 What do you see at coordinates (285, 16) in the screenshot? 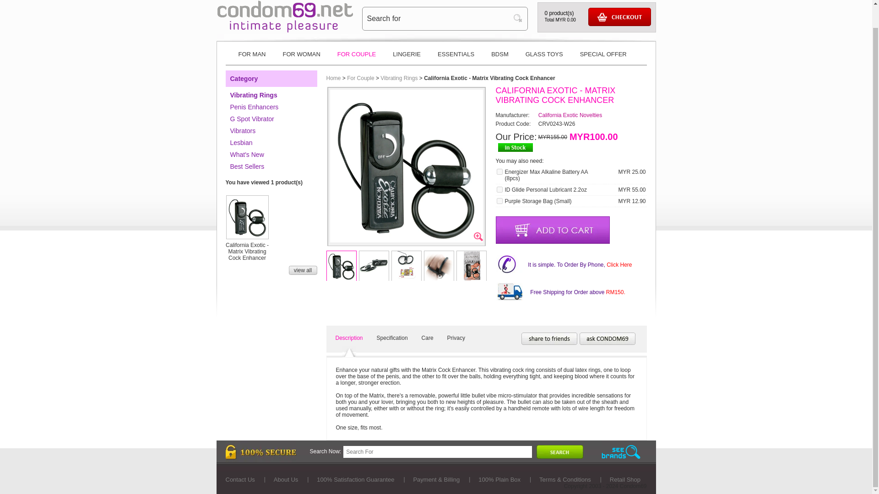
I see `Condom69` at bounding box center [285, 16].